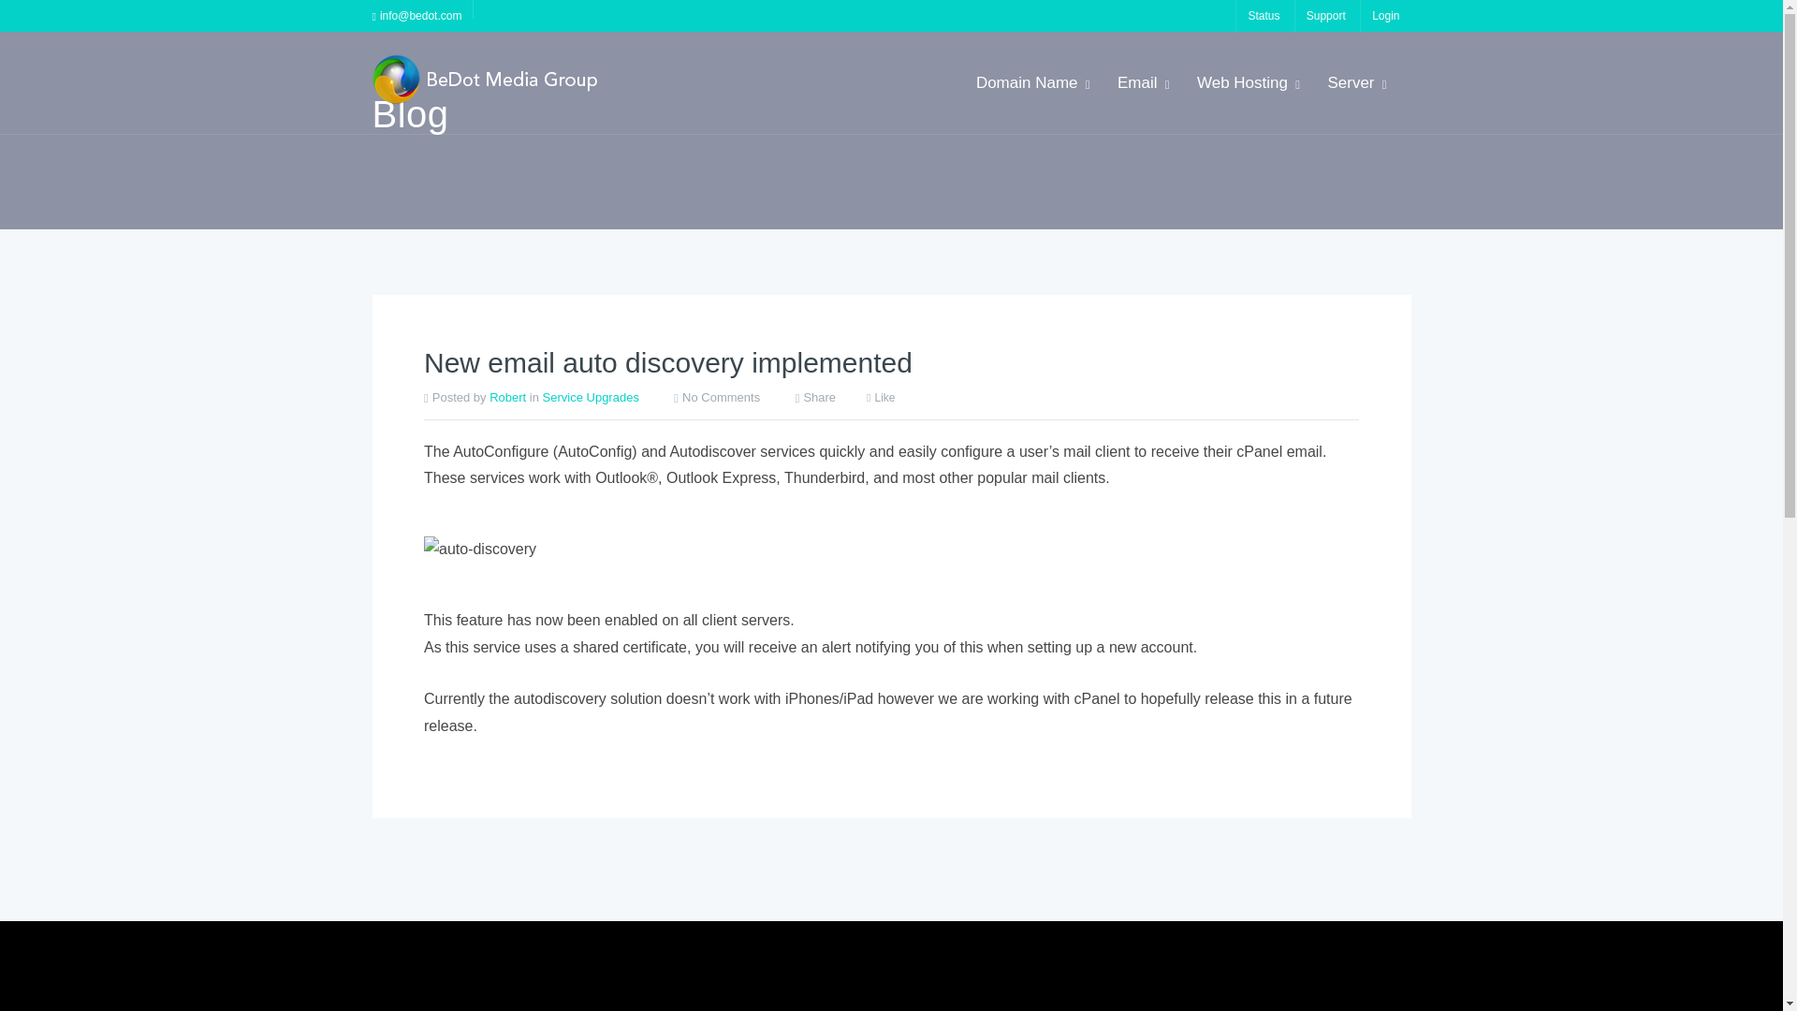  I want to click on Service Upgrades, so click(591, 532).